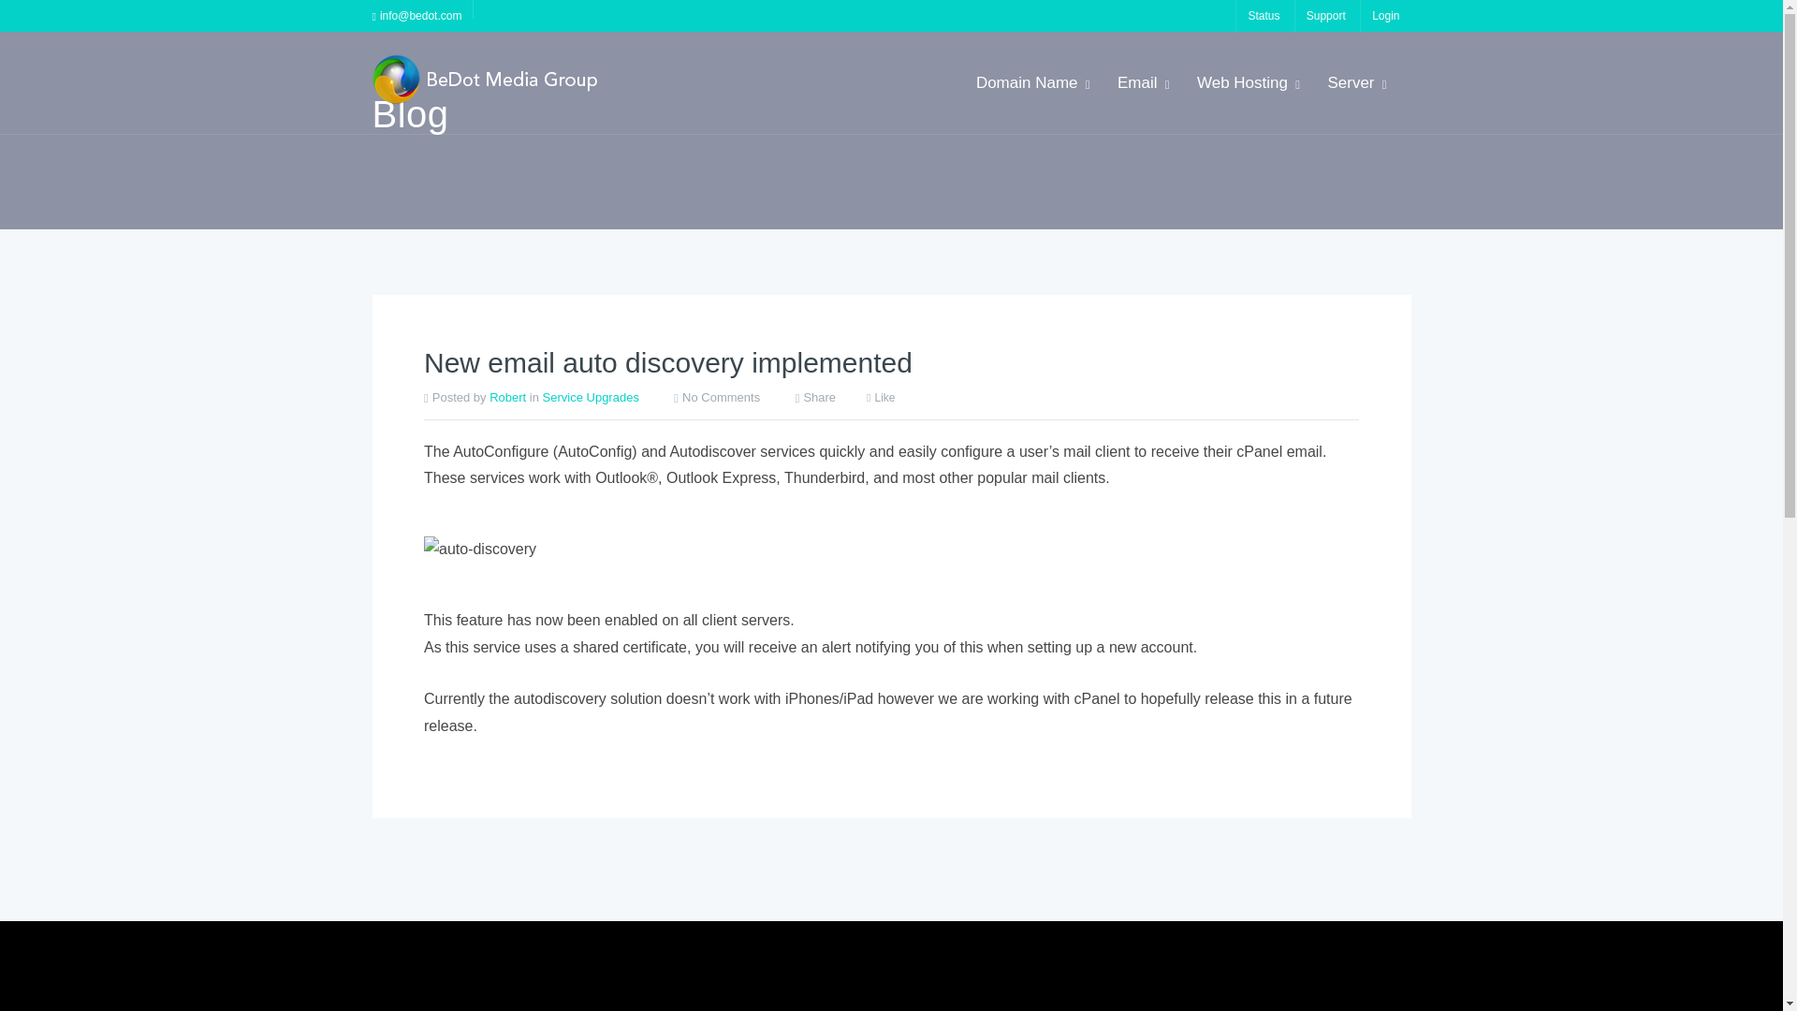  I want to click on Service Upgrades, so click(591, 532).